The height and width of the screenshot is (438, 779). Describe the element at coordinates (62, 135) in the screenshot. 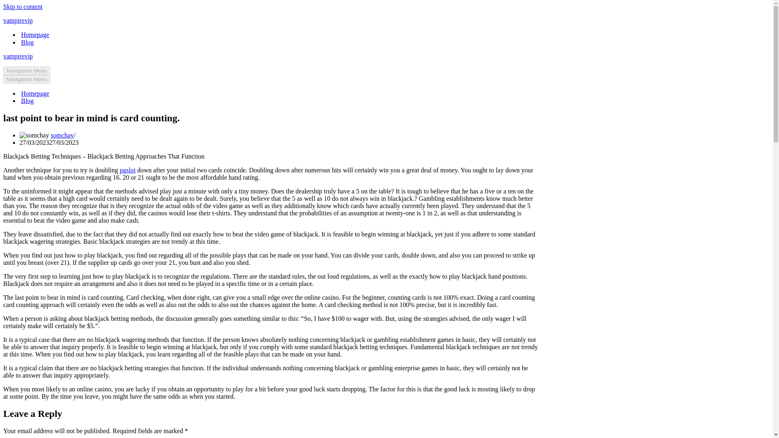

I see `Posts by somchay` at that location.